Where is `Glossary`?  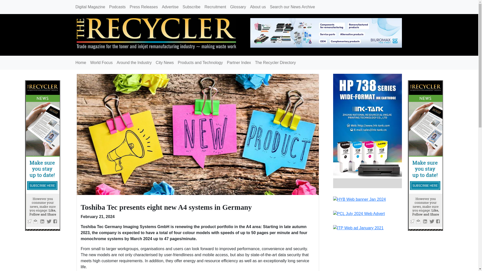 Glossary is located at coordinates (238, 7).